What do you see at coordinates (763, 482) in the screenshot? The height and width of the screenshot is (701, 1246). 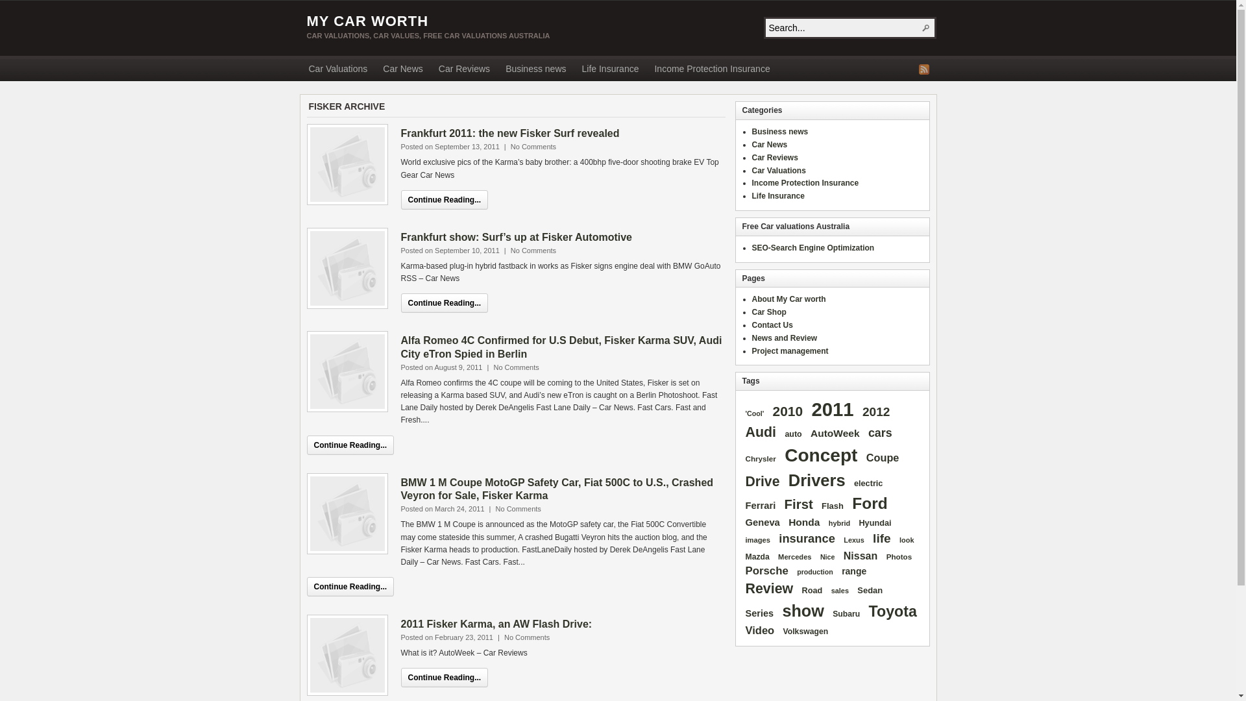 I see `Drive` at bounding box center [763, 482].